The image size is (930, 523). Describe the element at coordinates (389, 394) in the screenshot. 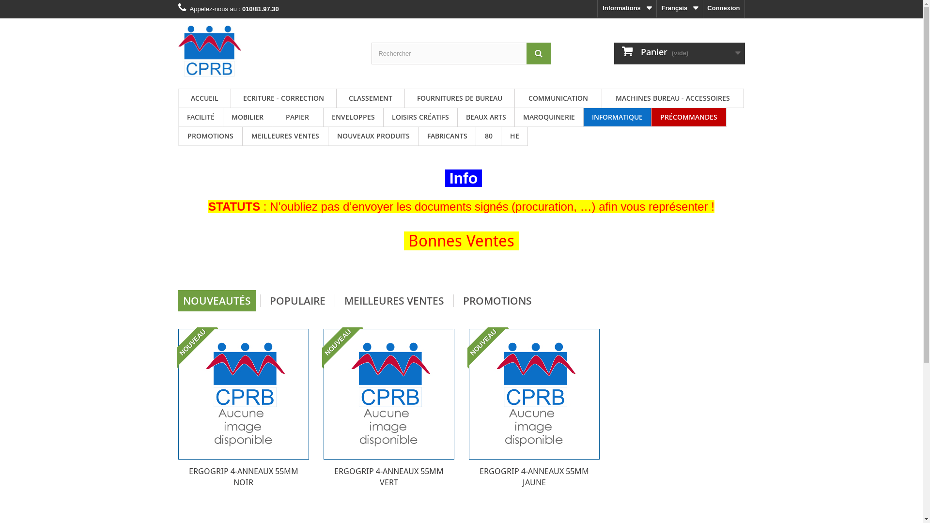

I see `ERGOGRIP 4-ANNEAUX 55MM VERT` at that location.